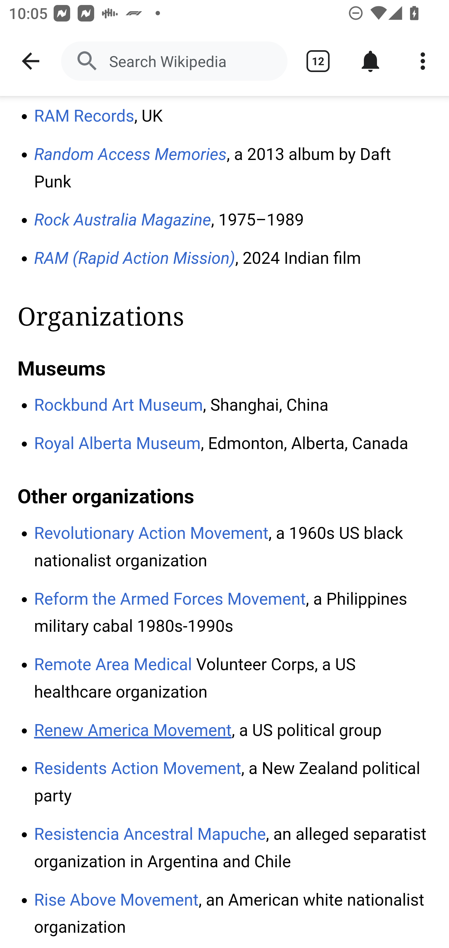 This screenshot has height=948, width=449. Describe the element at coordinates (130, 154) in the screenshot. I see `Random Access Memories` at that location.